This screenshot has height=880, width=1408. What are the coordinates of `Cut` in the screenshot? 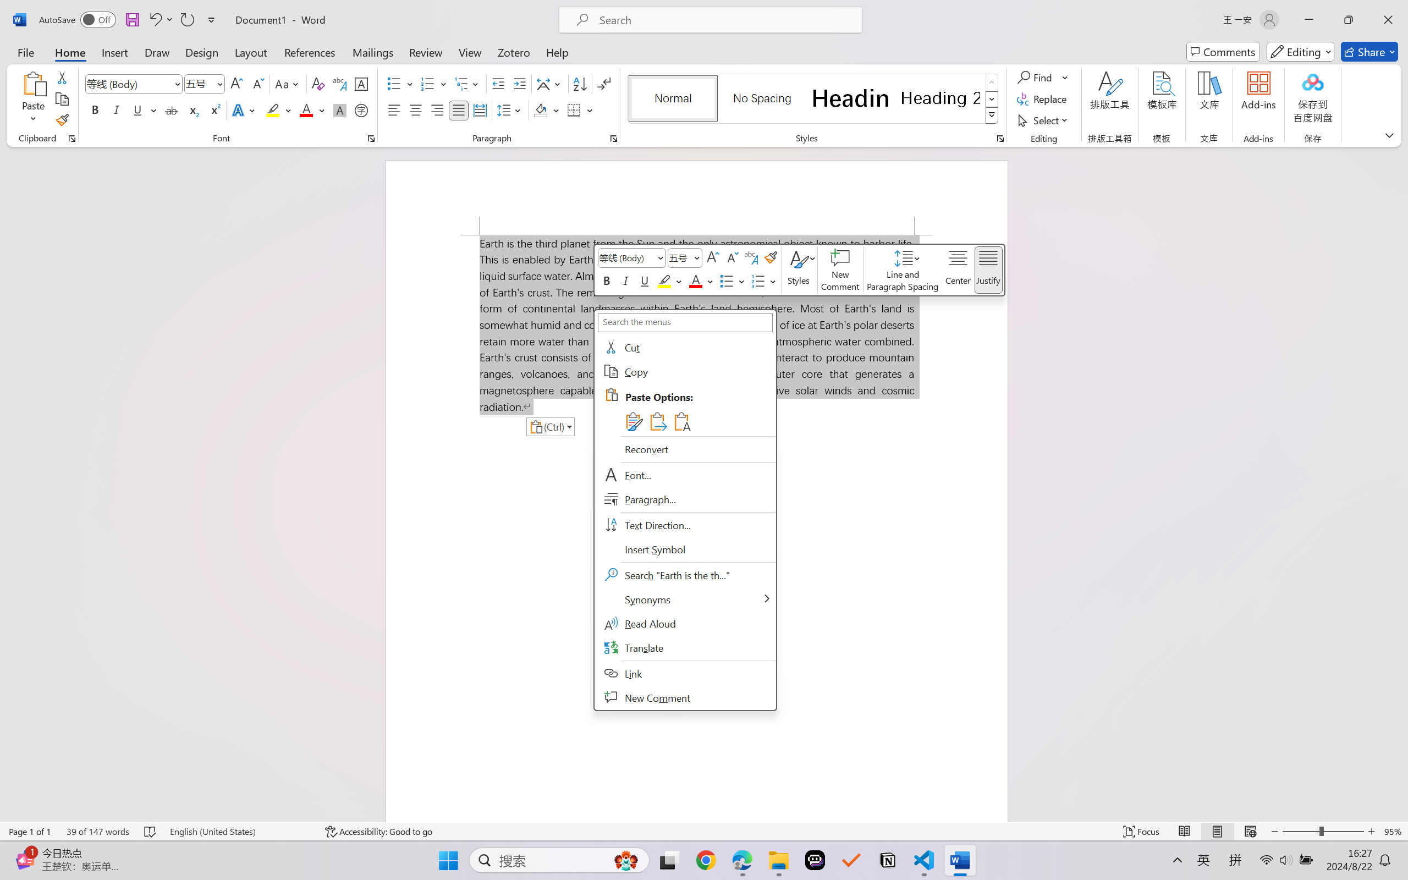 It's located at (62, 77).